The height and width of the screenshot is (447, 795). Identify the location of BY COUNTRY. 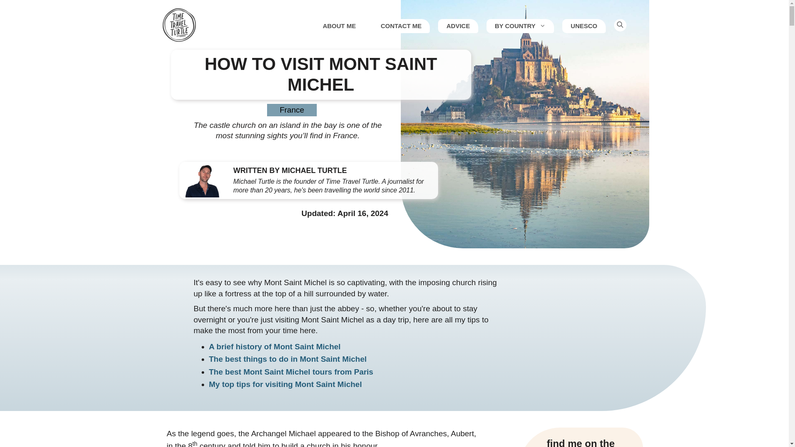
(520, 26).